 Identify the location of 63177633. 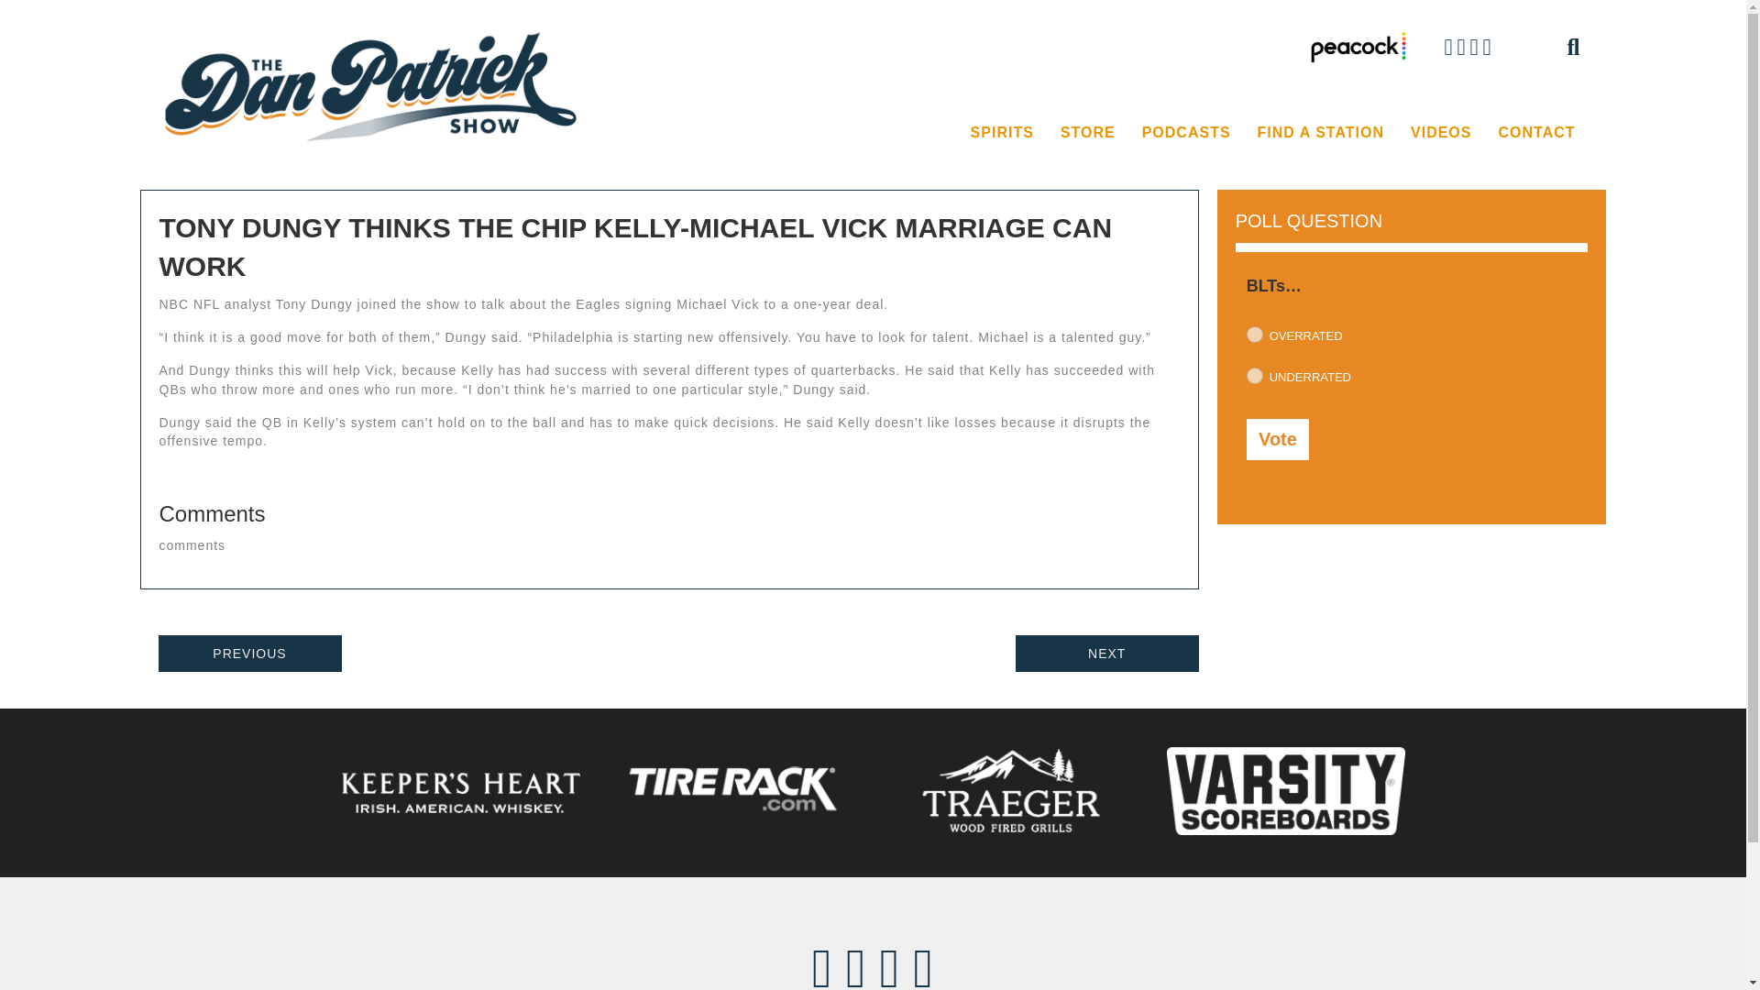
(1254, 334).